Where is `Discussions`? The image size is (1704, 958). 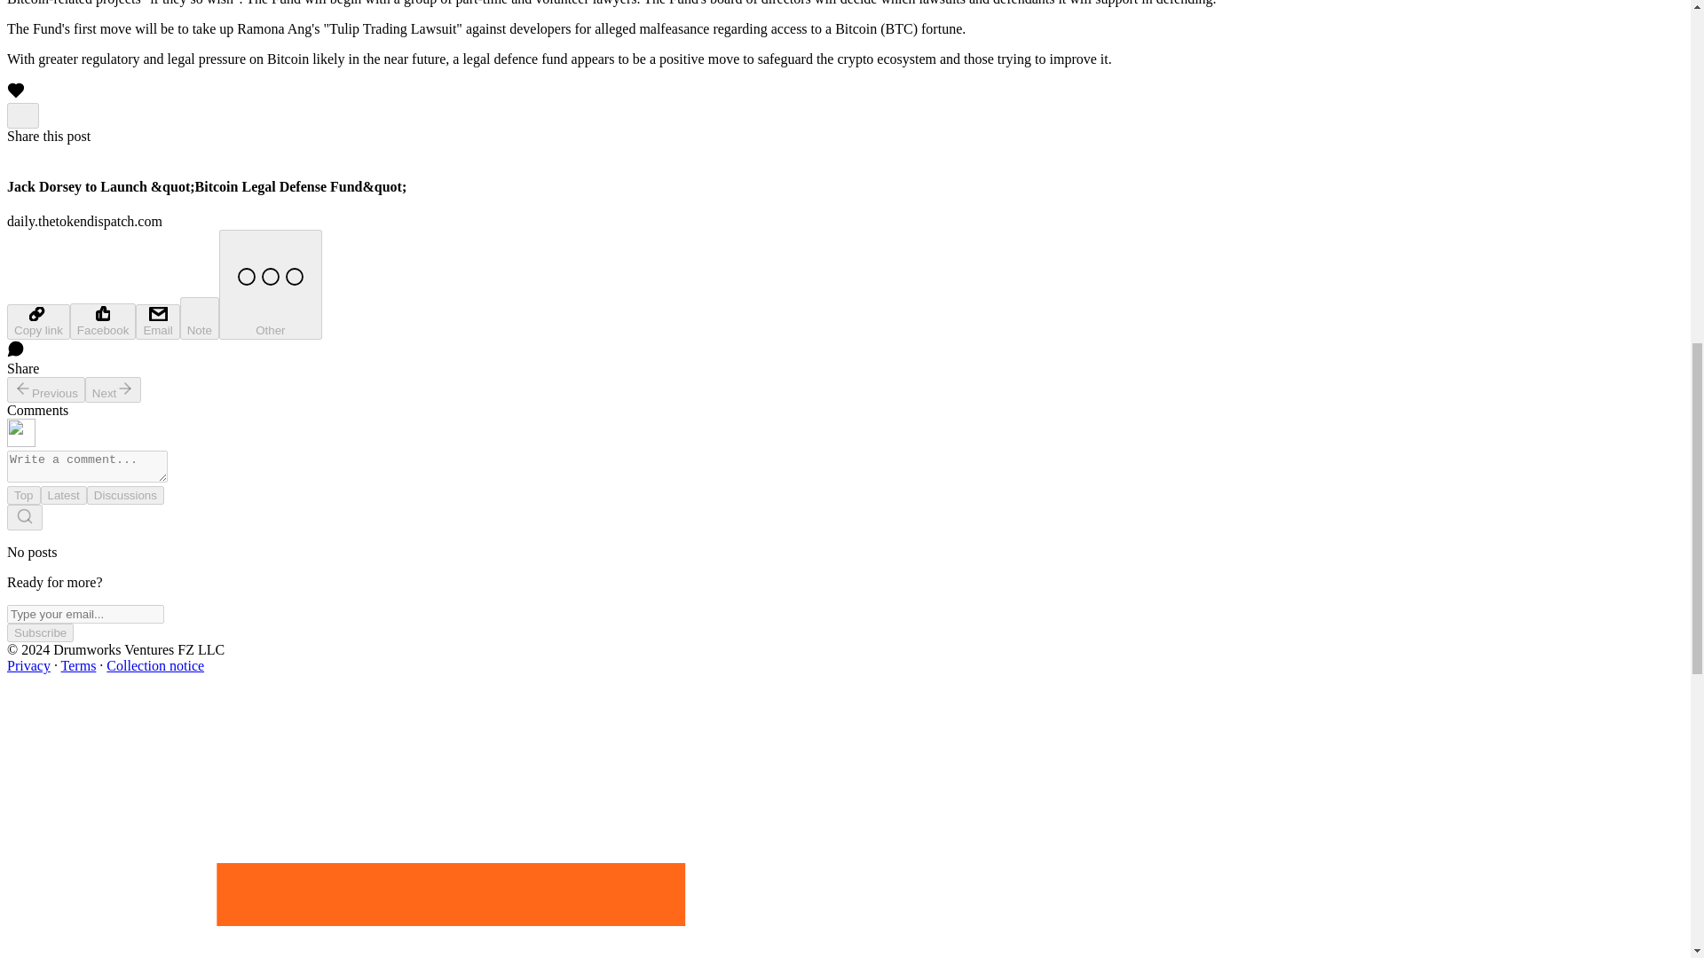
Discussions is located at coordinates (124, 495).